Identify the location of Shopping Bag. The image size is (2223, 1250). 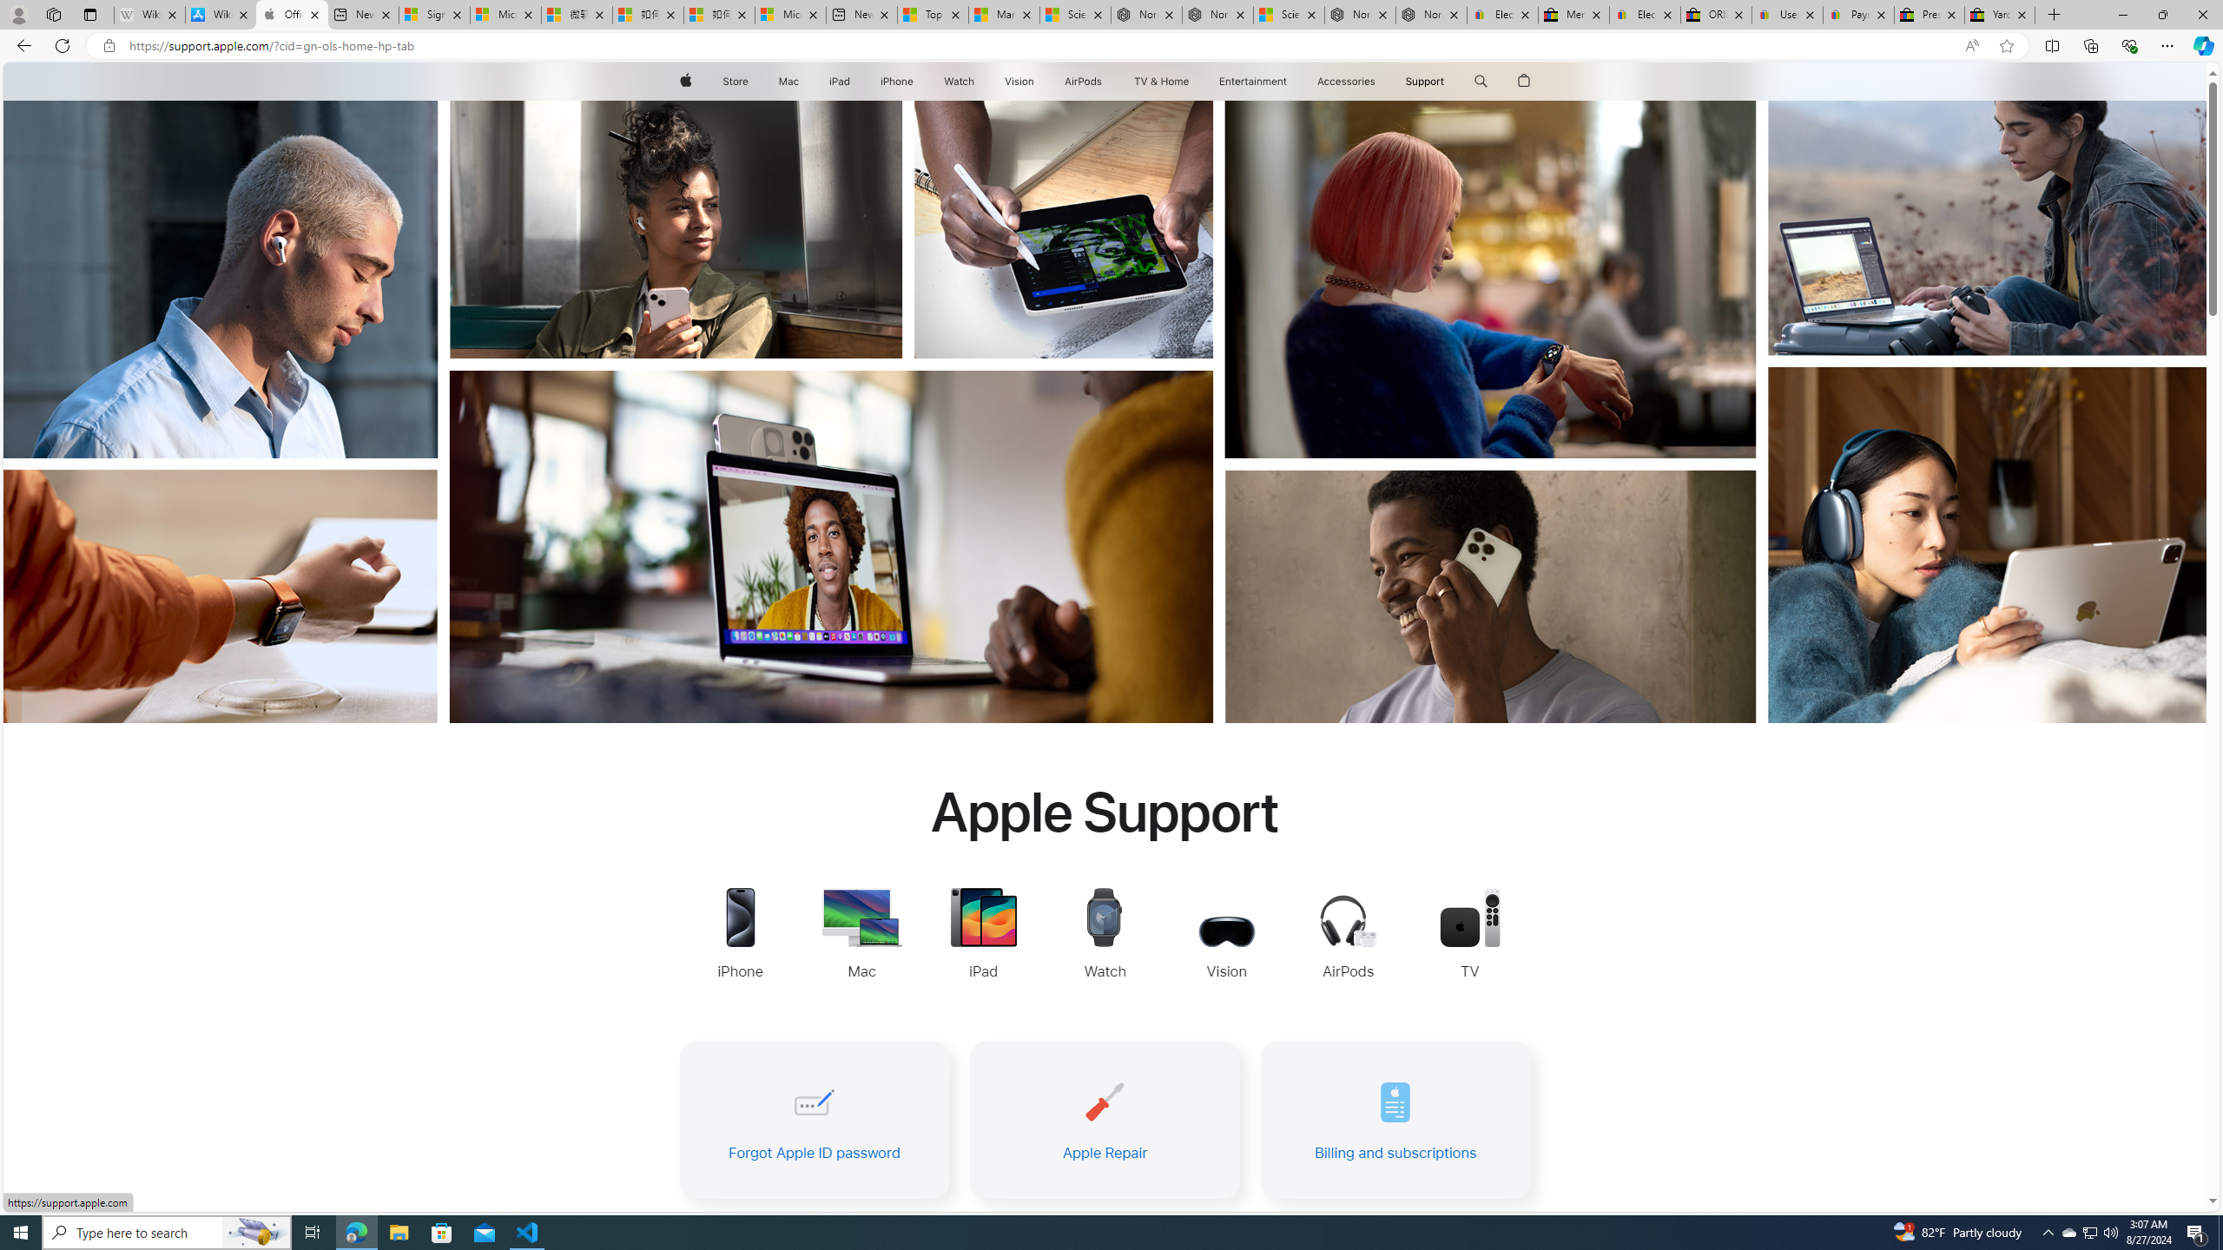
(1525, 82).